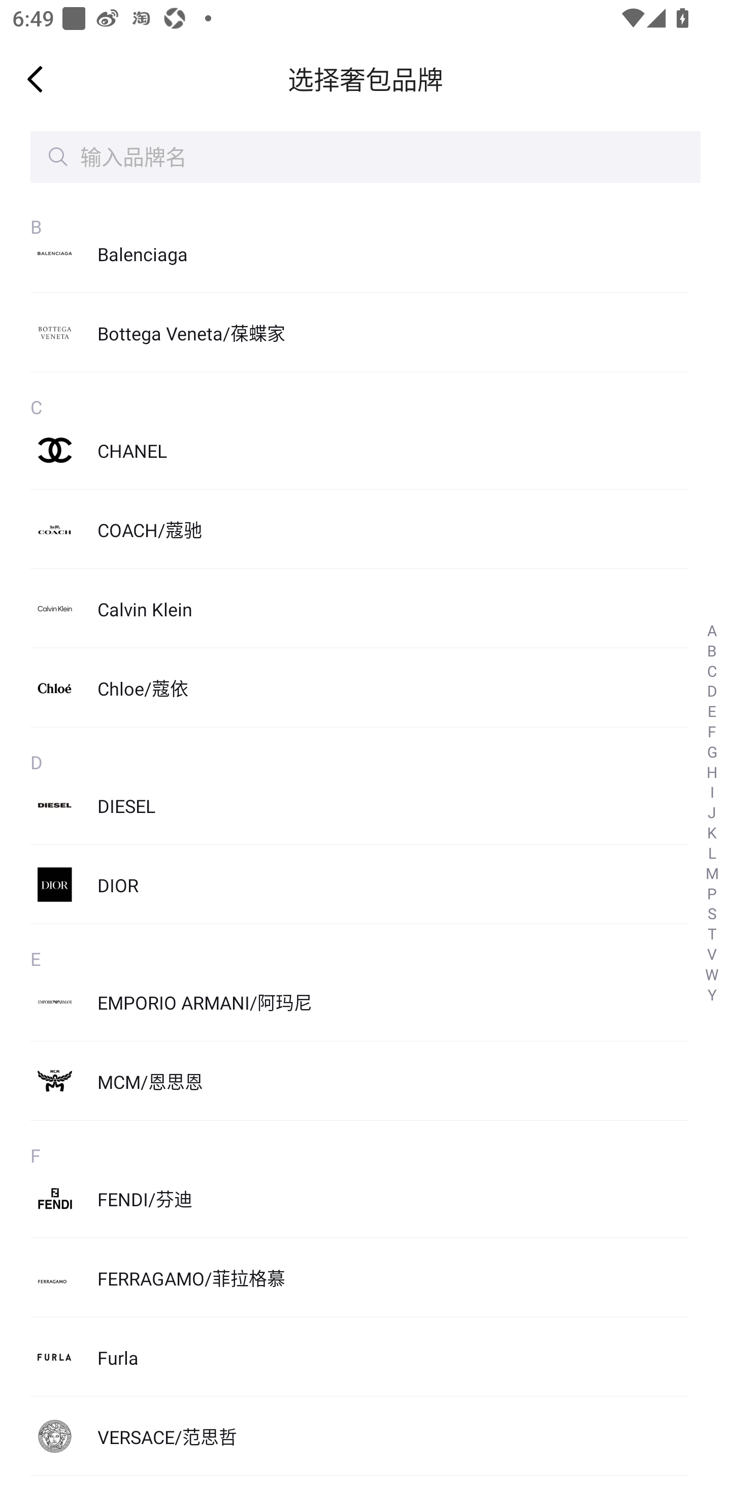  I want to click on CHANEL, so click(359, 450).